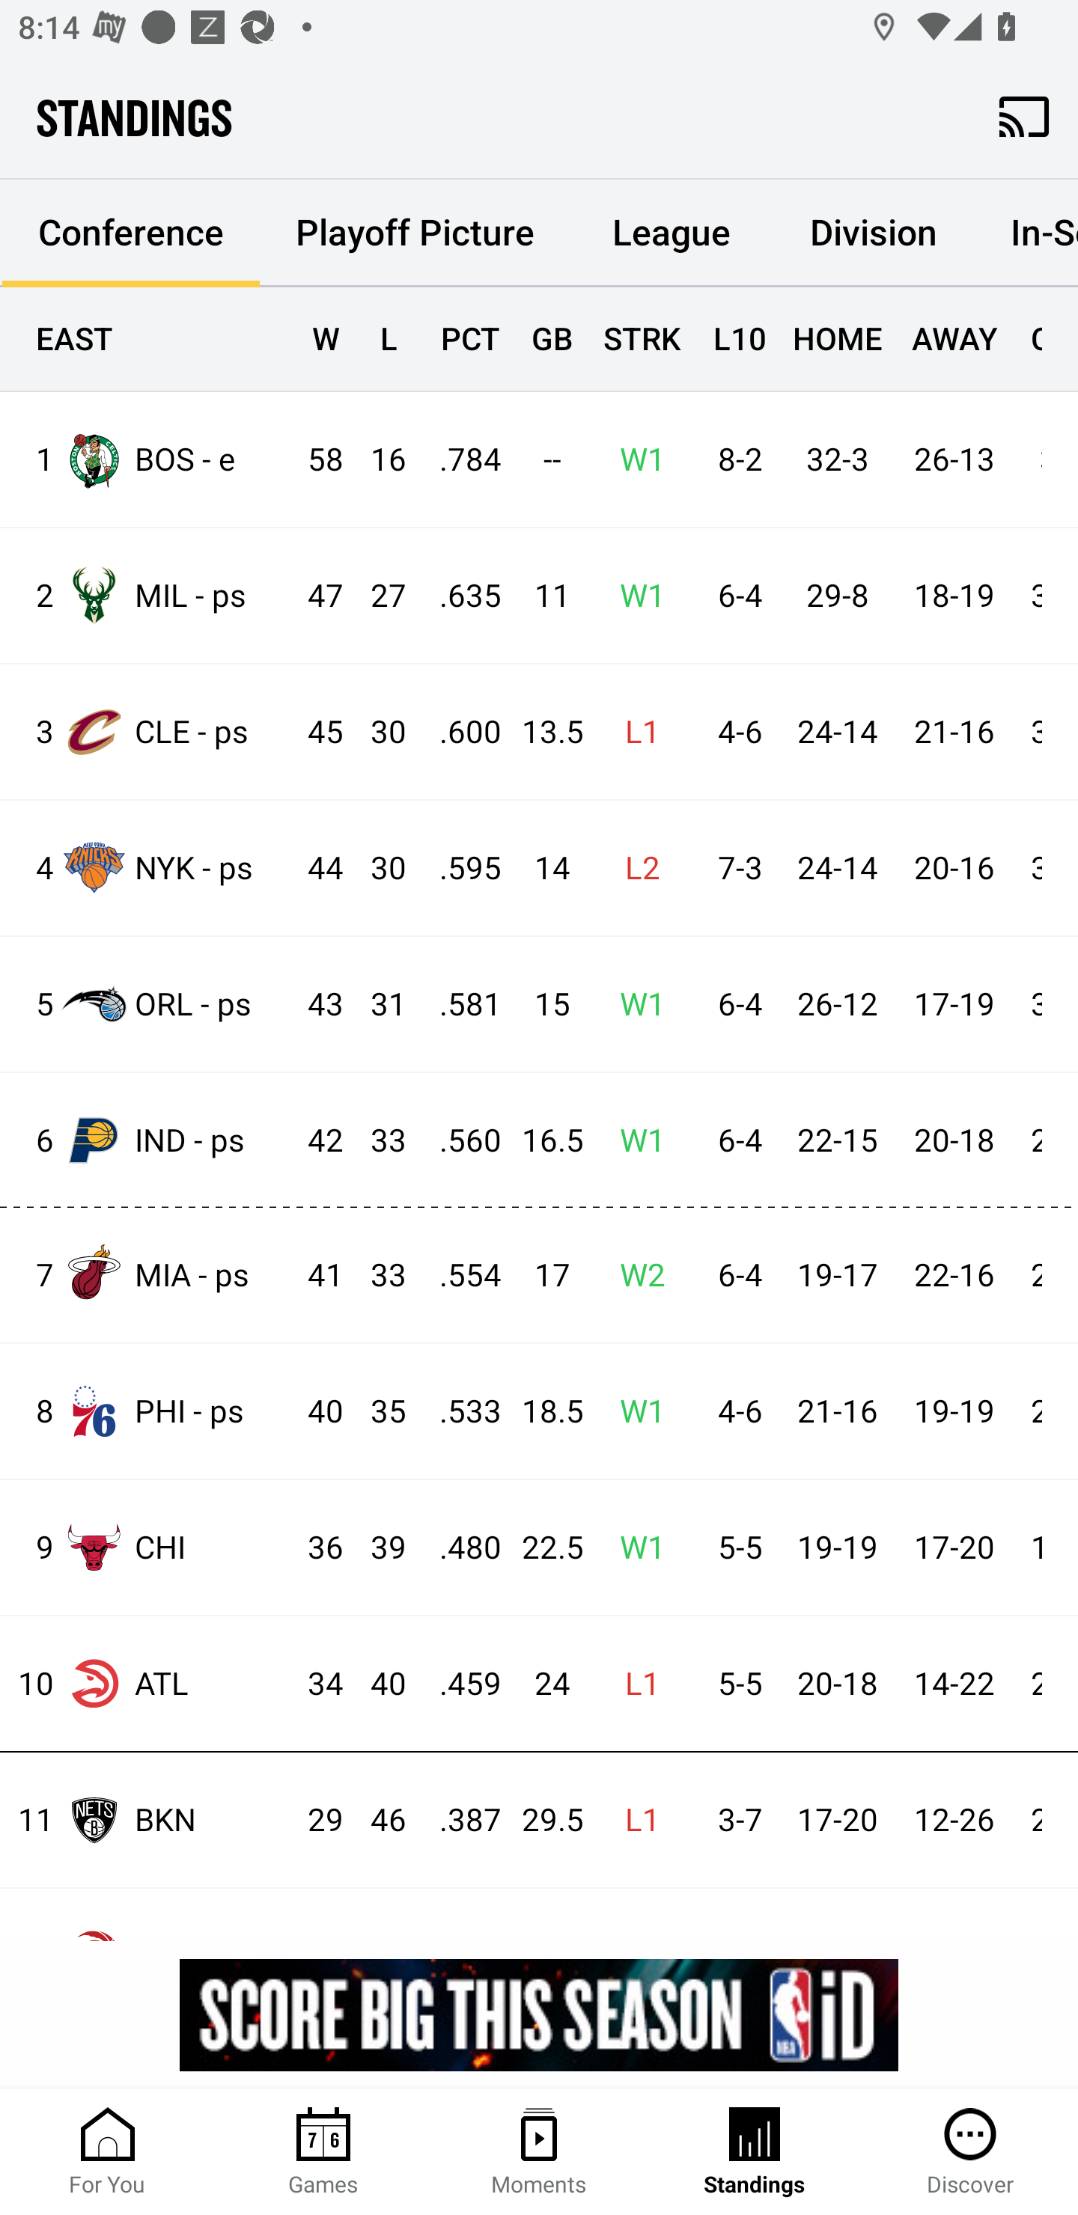  What do you see at coordinates (733, 1411) in the screenshot?
I see `4-6` at bounding box center [733, 1411].